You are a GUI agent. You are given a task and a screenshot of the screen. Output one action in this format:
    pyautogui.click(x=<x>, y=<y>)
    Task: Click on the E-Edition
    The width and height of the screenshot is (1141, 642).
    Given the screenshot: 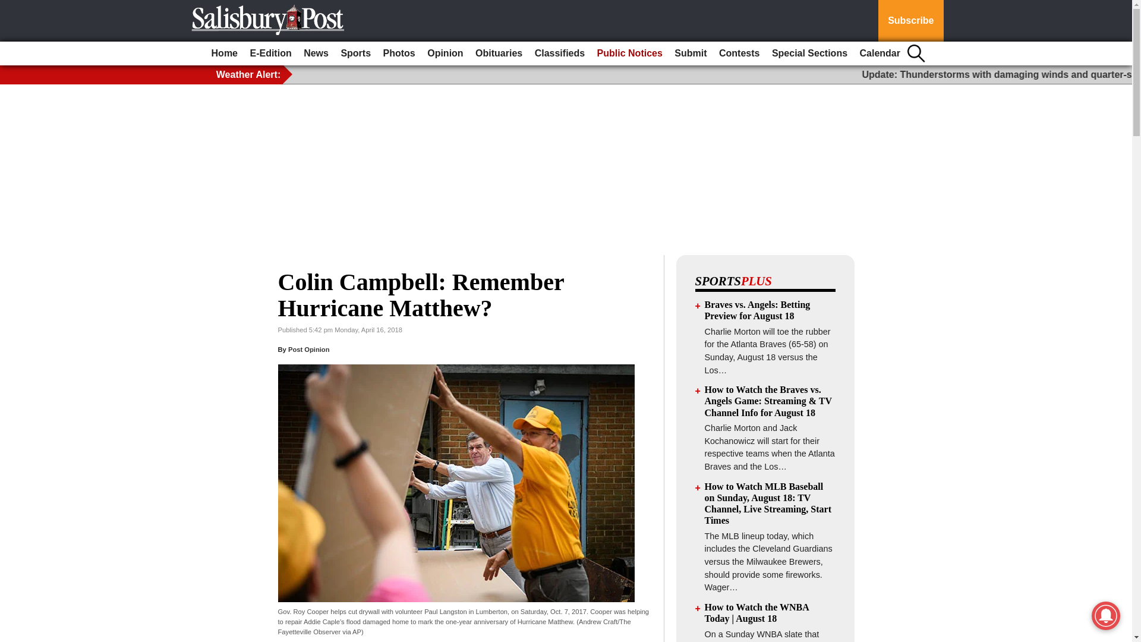 What is the action you would take?
    pyautogui.click(x=270, y=53)
    